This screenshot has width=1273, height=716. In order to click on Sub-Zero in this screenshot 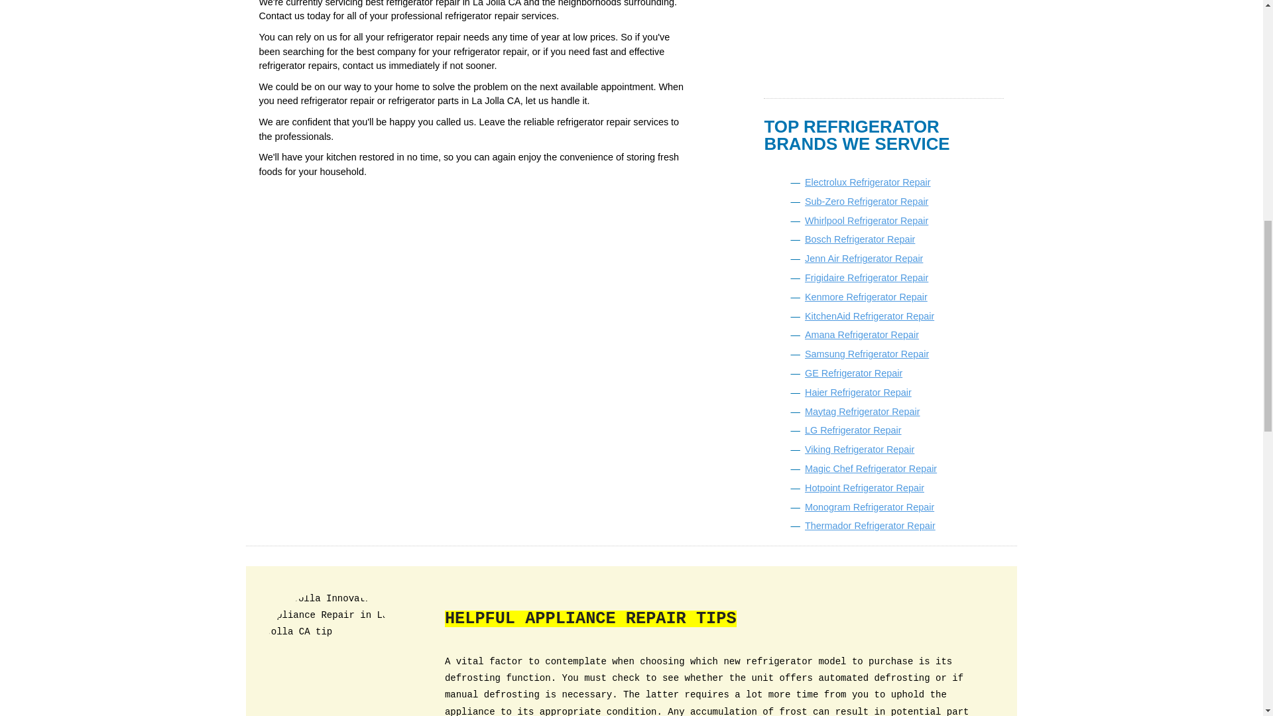, I will do `click(866, 202)`.